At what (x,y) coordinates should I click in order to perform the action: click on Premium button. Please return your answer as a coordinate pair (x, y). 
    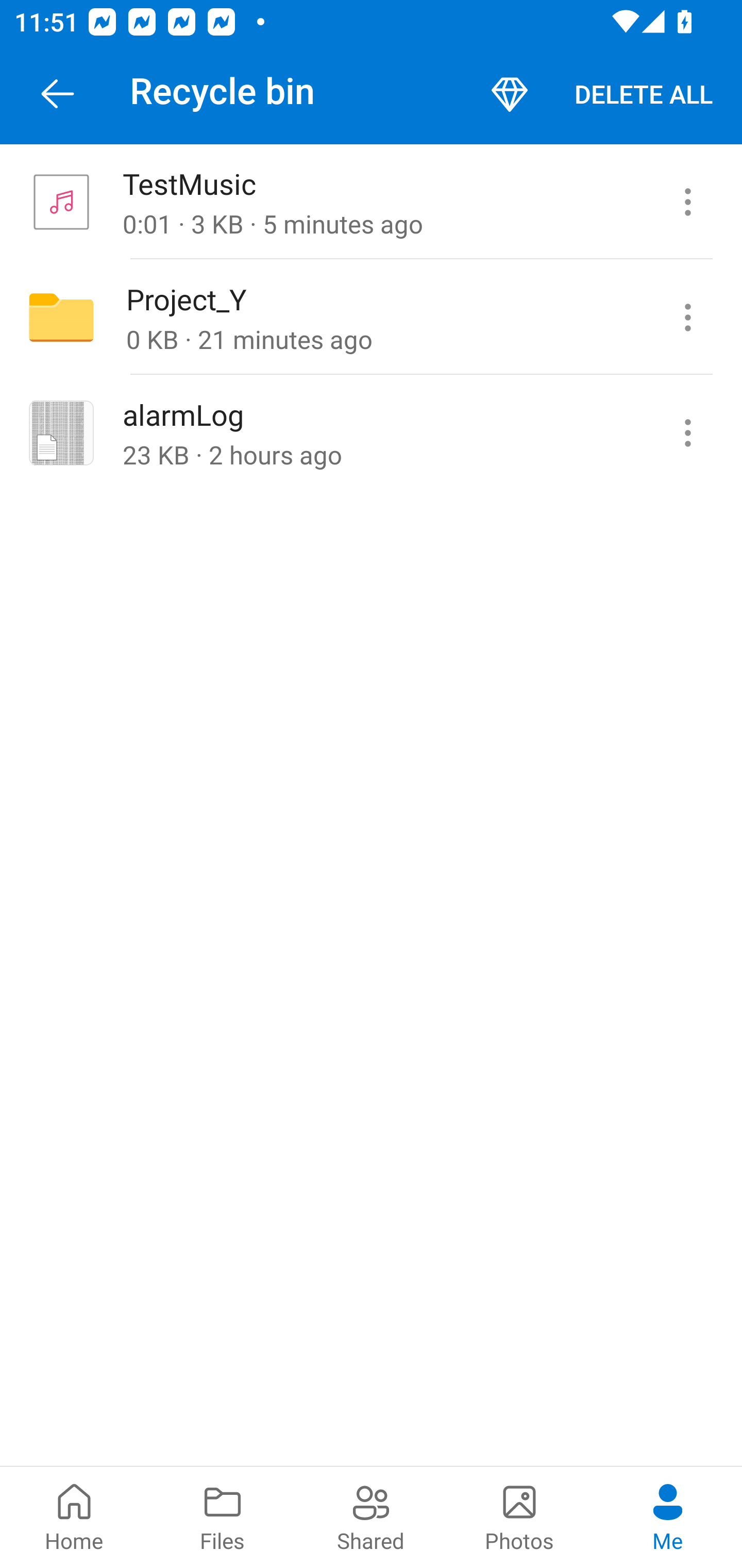
    Looking at the image, I should click on (509, 94).